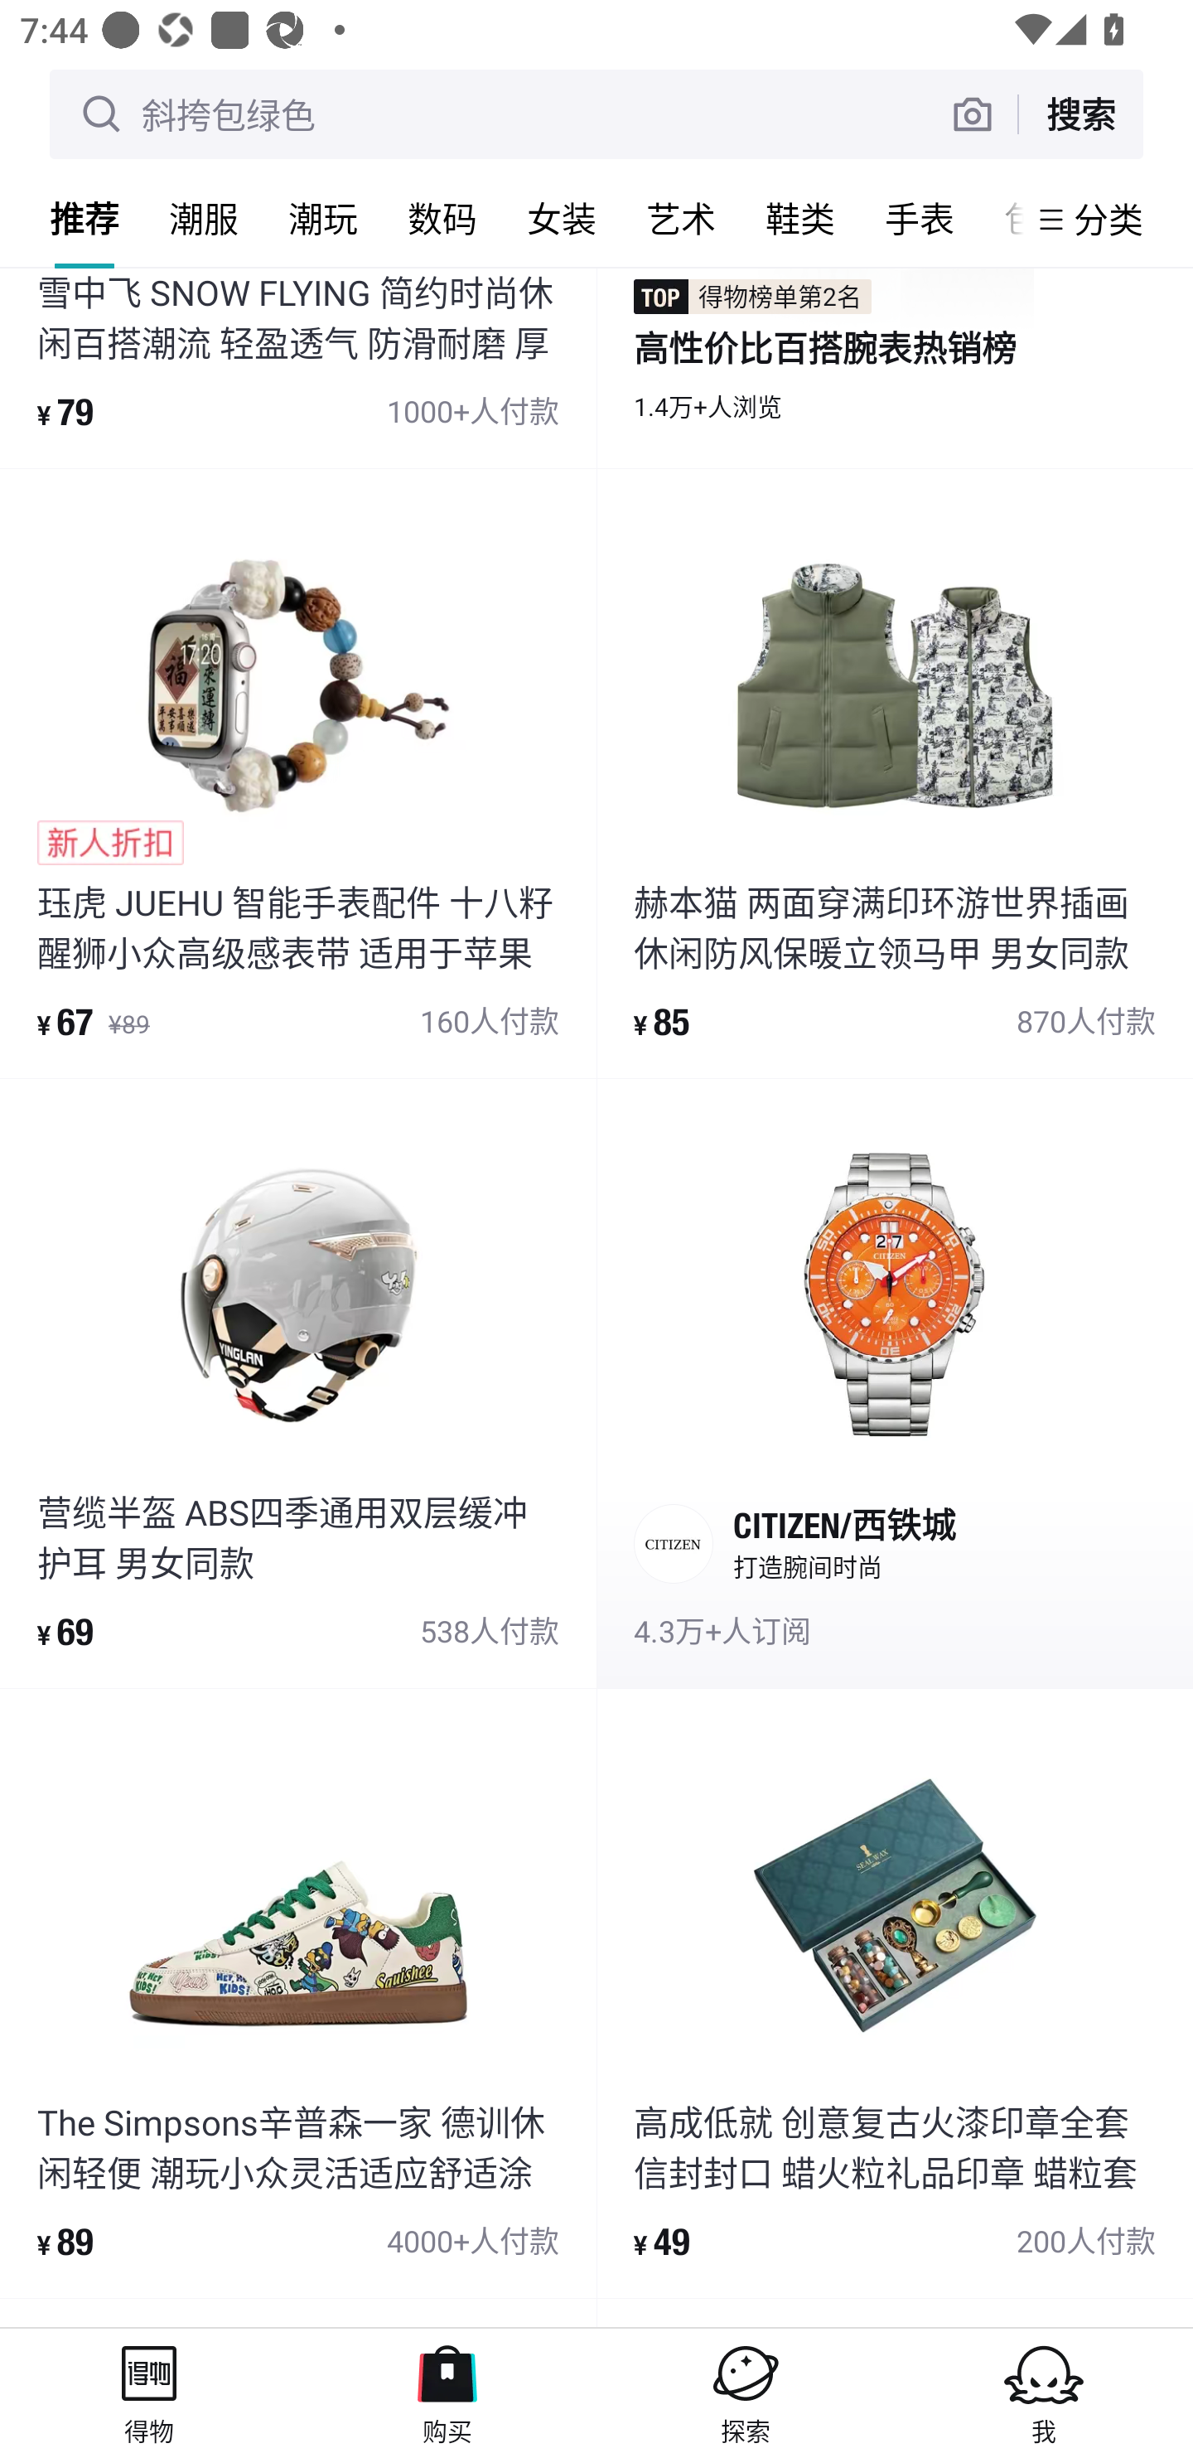 The height and width of the screenshot is (2453, 1193). Describe the element at coordinates (298, 1383) in the screenshot. I see `product_item 营缆半盔 ABS四季通用双层缓冲
护耳 男女同款 ¥ 69 538人付款` at that location.